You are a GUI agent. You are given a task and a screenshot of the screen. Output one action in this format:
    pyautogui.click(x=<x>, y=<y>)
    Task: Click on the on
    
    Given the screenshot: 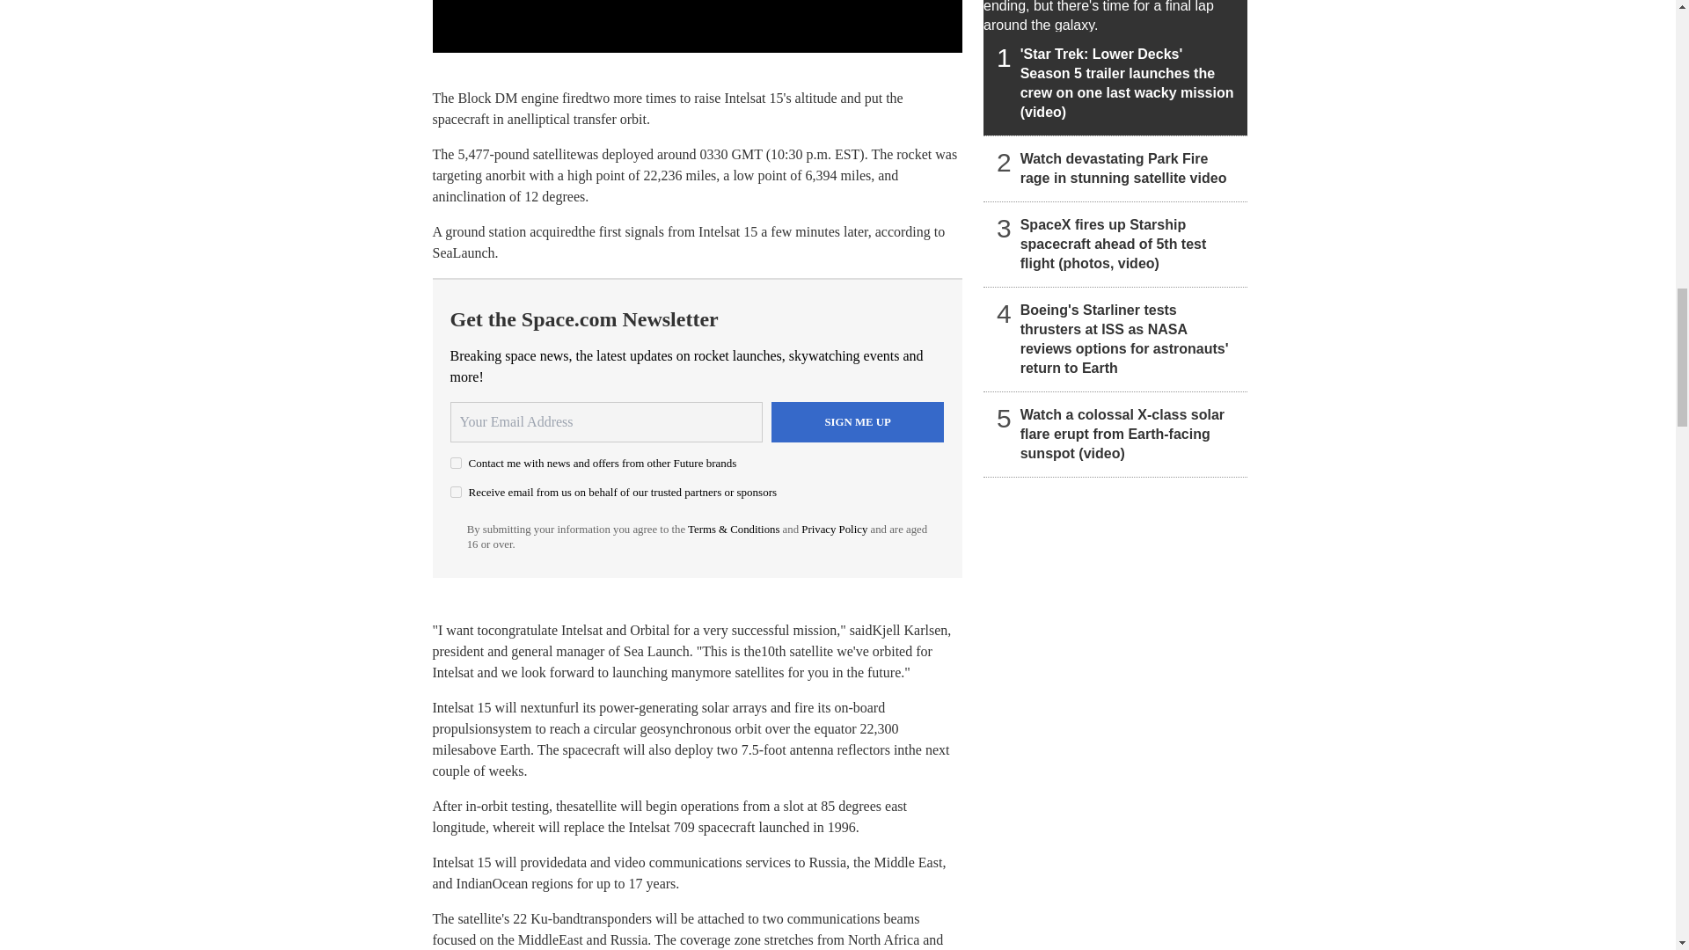 What is the action you would take?
    pyautogui.click(x=456, y=491)
    